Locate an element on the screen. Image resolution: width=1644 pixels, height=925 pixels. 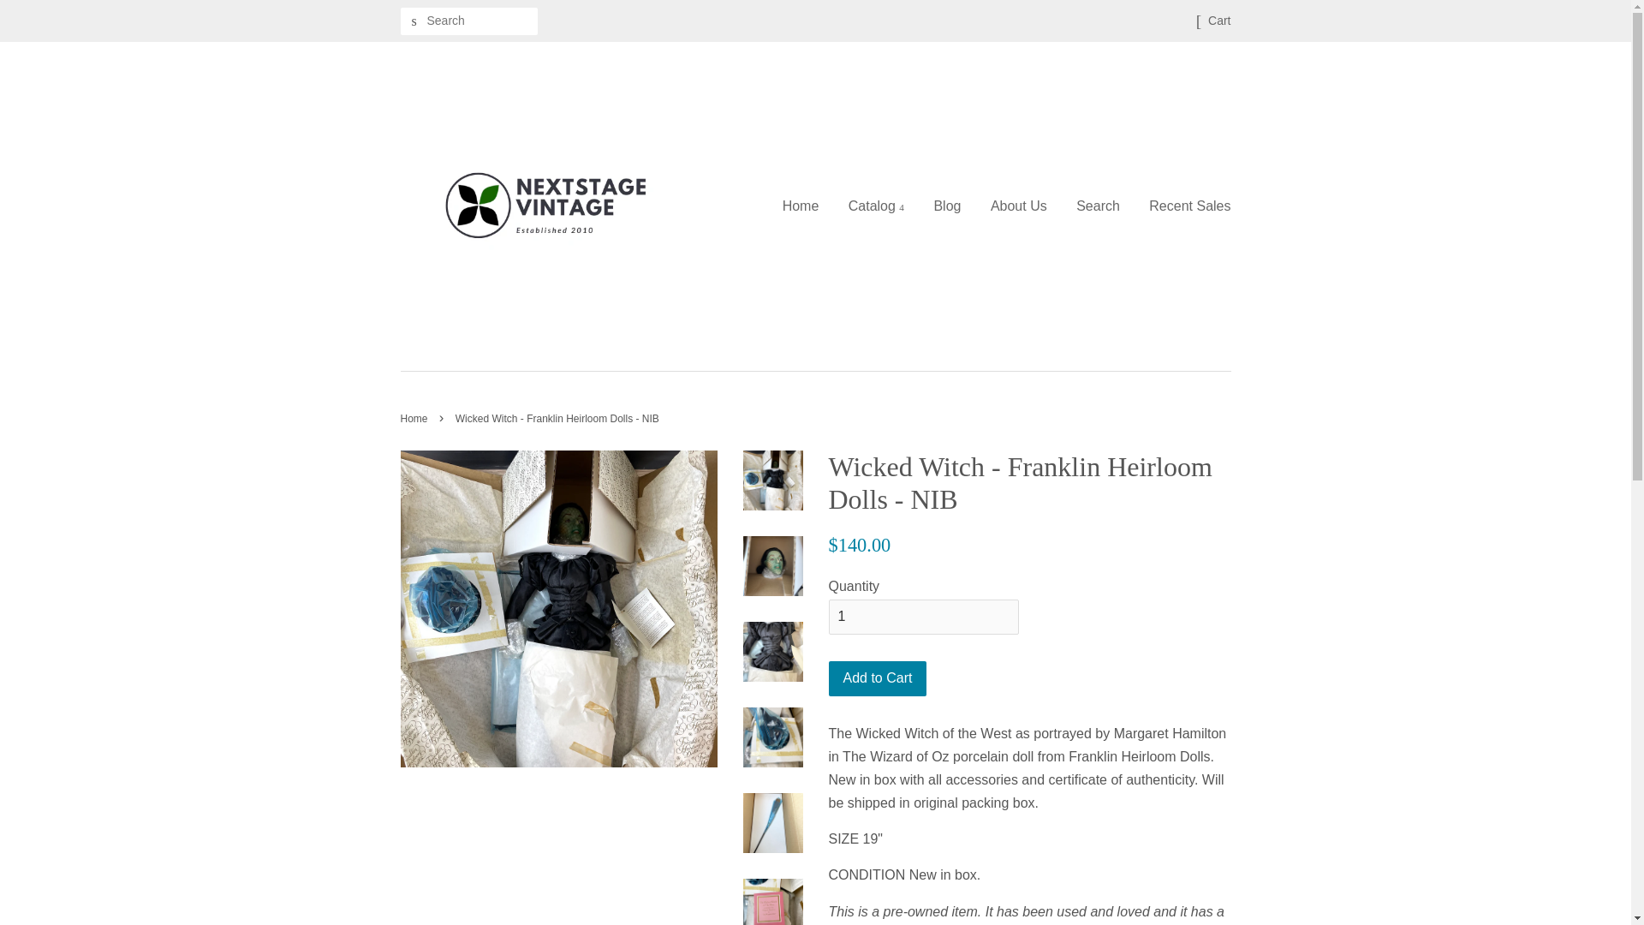
Search is located at coordinates (414, 21).